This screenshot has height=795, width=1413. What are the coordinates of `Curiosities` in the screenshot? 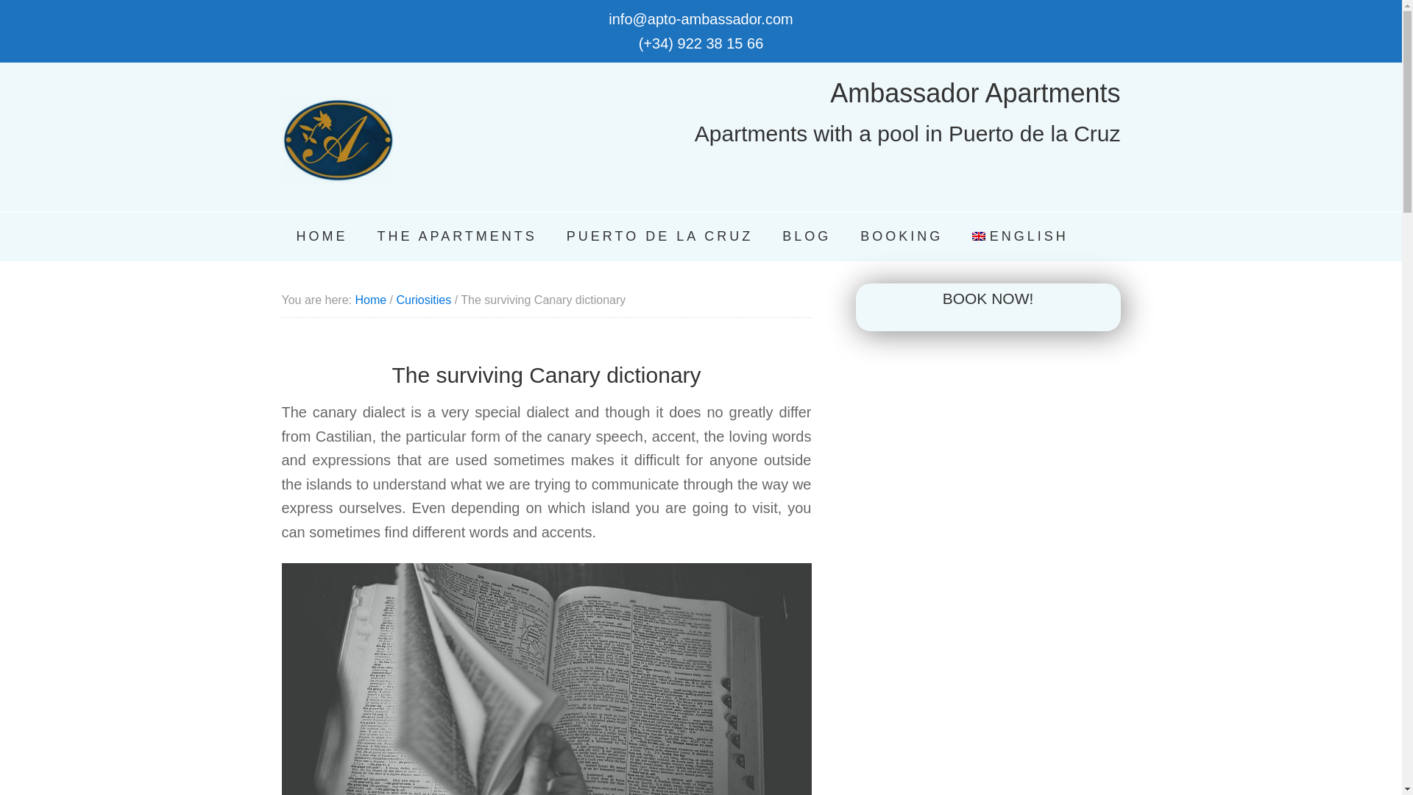 It's located at (422, 299).